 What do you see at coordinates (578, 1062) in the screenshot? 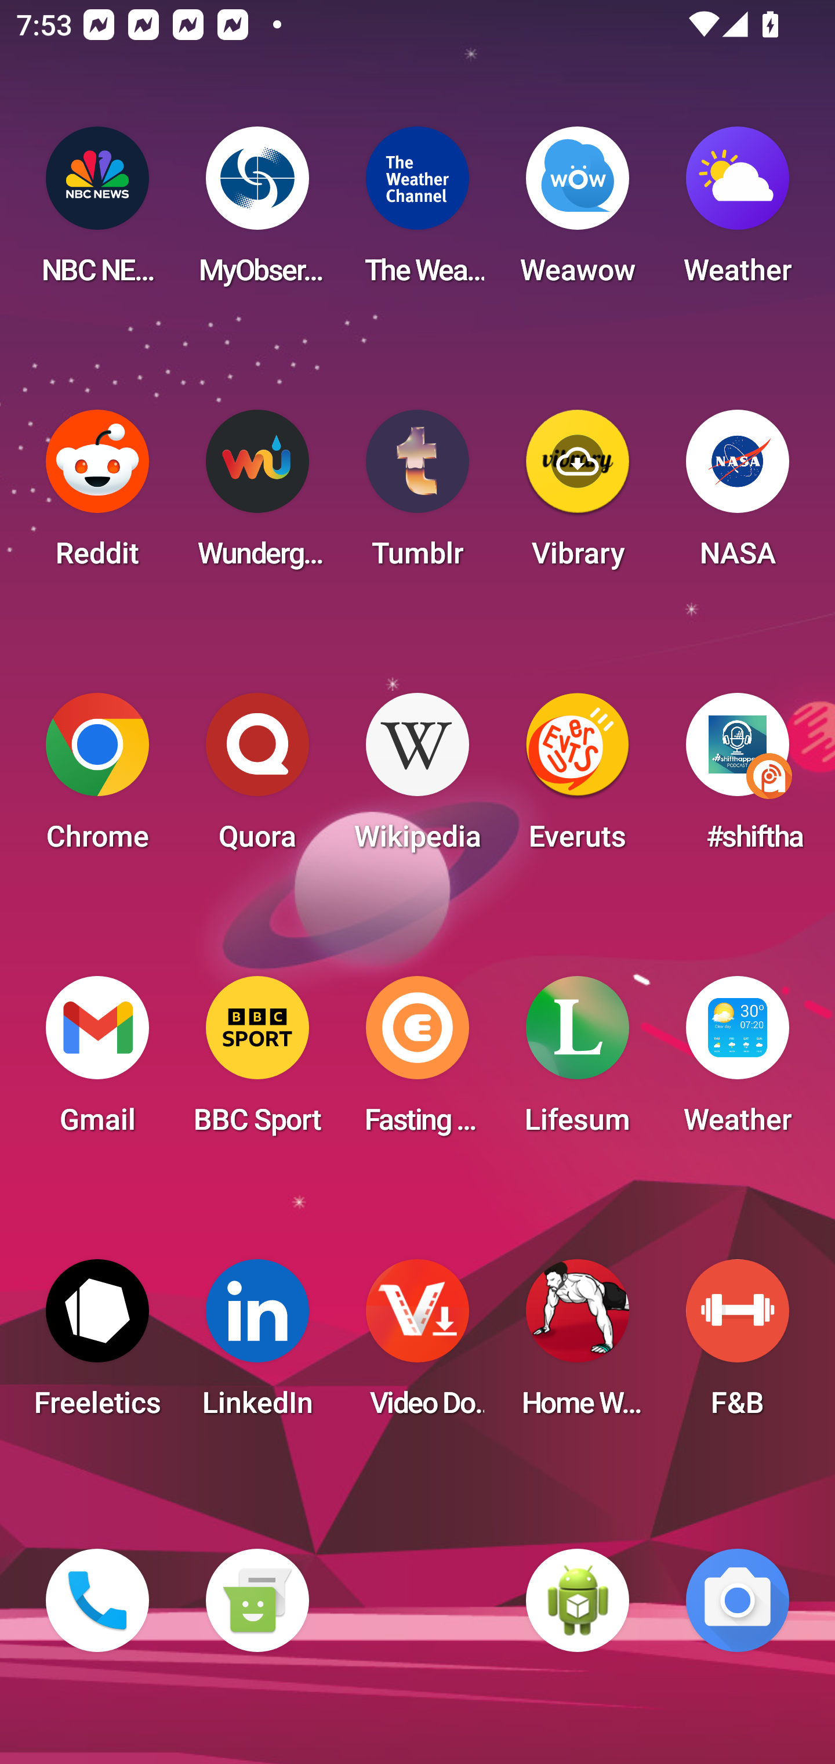
I see `Lifesum` at bounding box center [578, 1062].